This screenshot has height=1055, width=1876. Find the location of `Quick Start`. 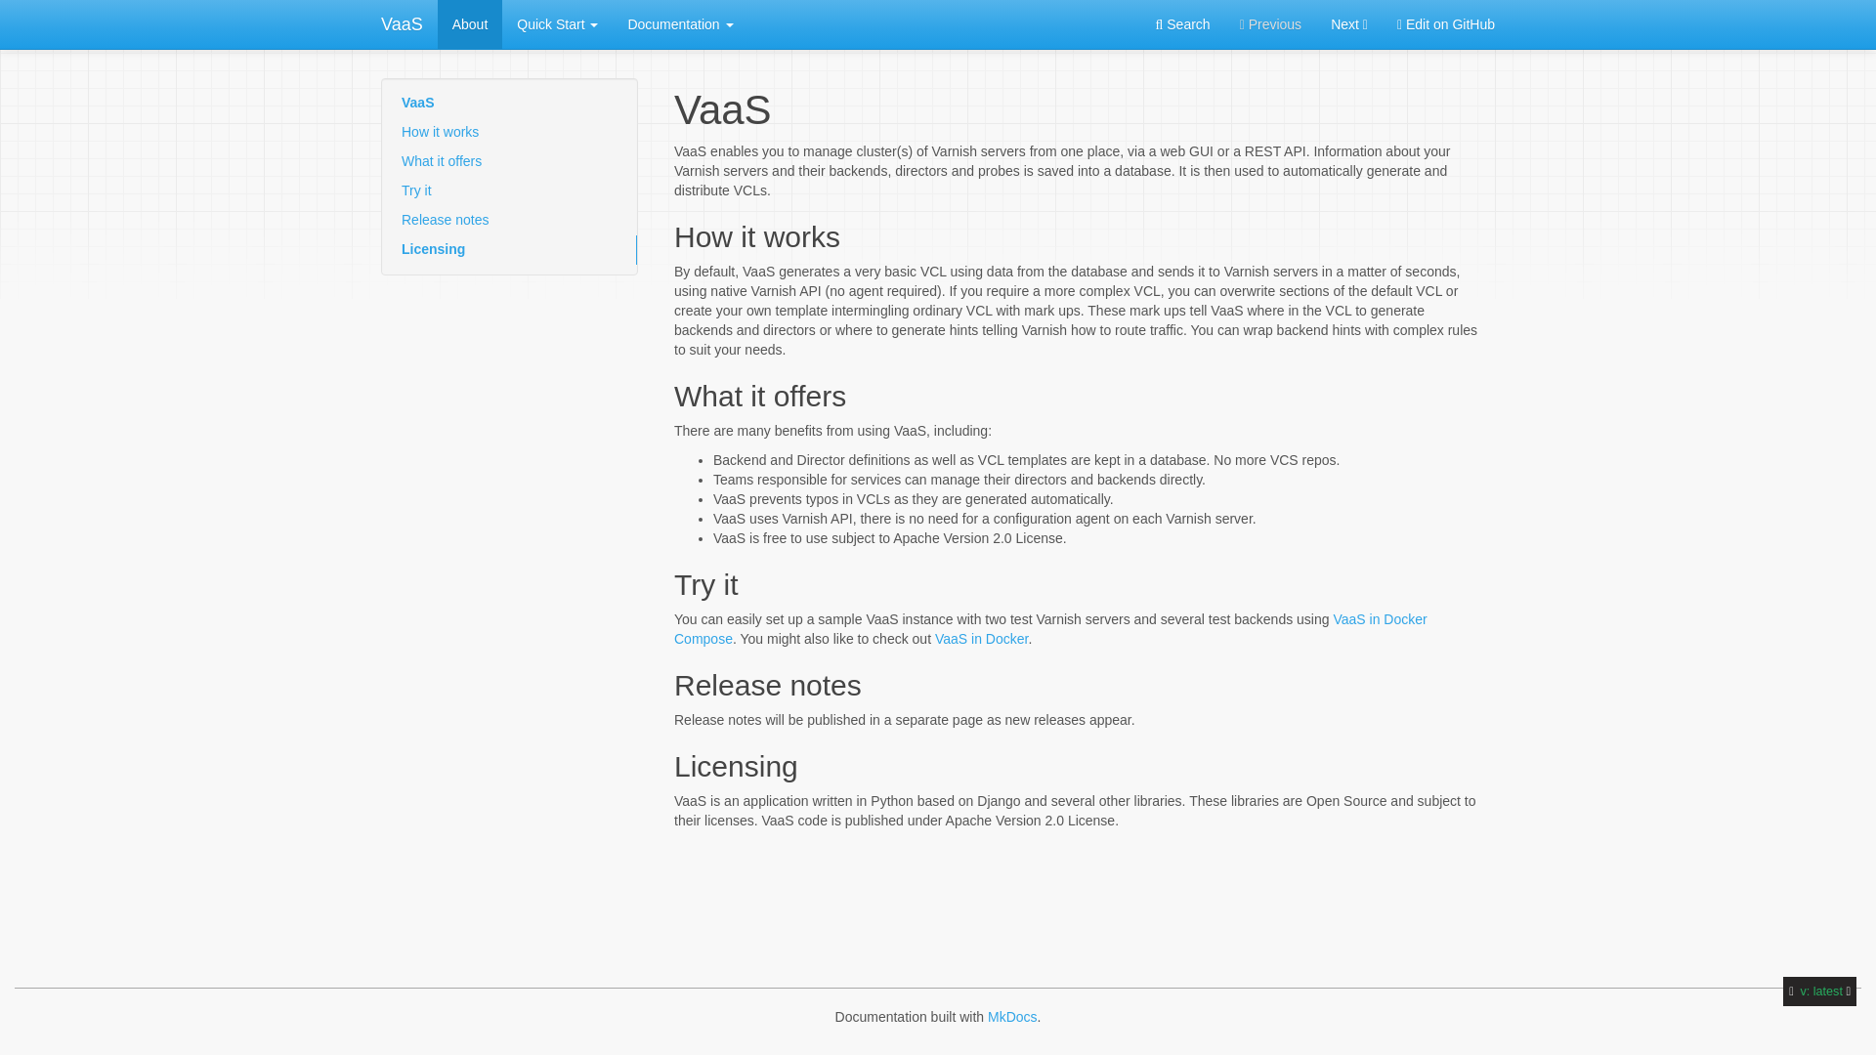

Quick Start is located at coordinates (557, 23).